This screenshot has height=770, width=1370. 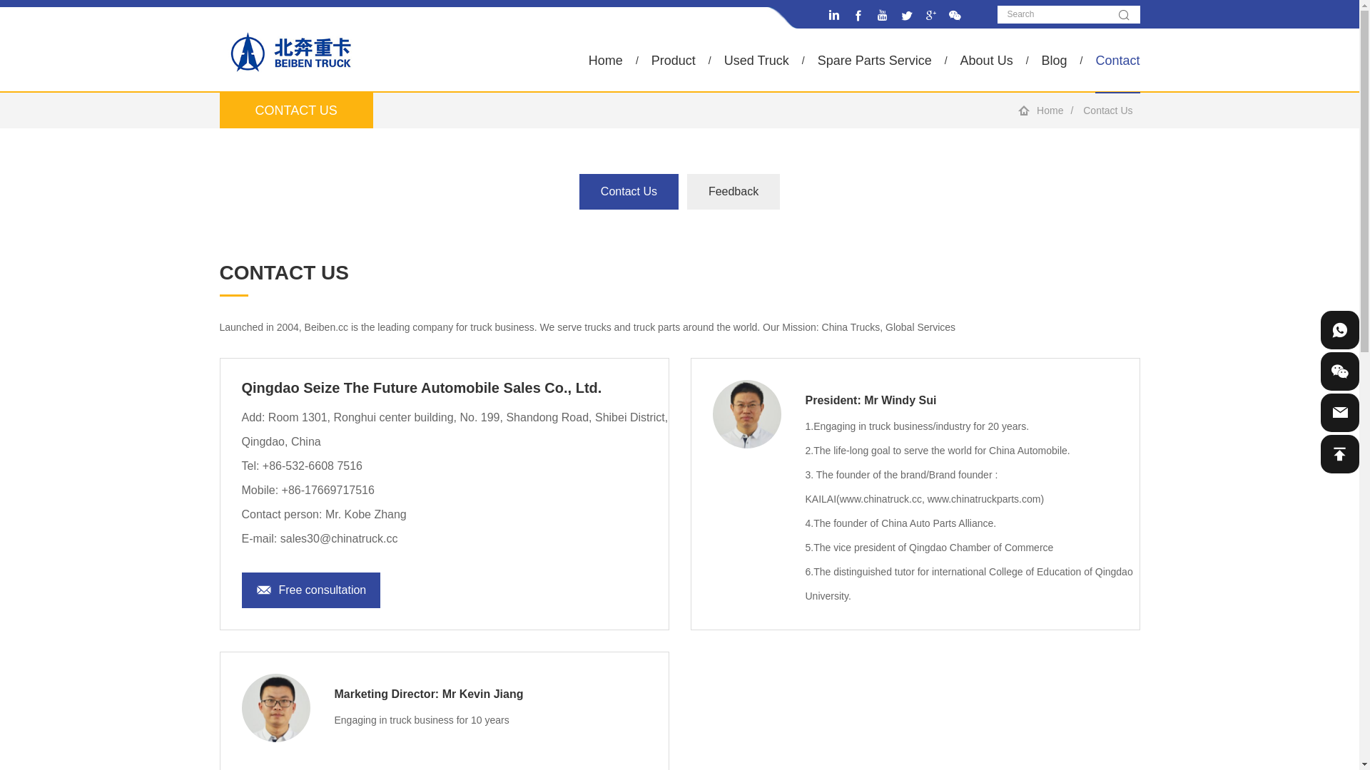 I want to click on Contact Us, so click(x=1107, y=111).